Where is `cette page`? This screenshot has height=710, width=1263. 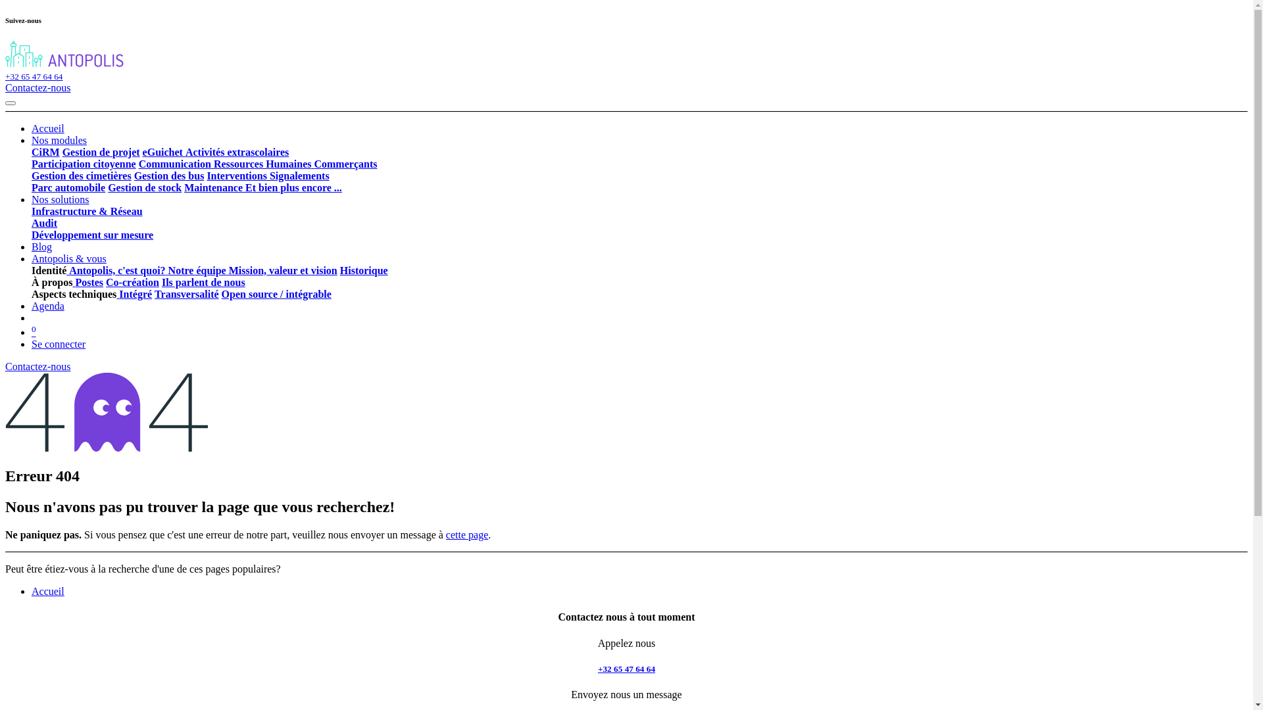
cette page is located at coordinates (467, 535).